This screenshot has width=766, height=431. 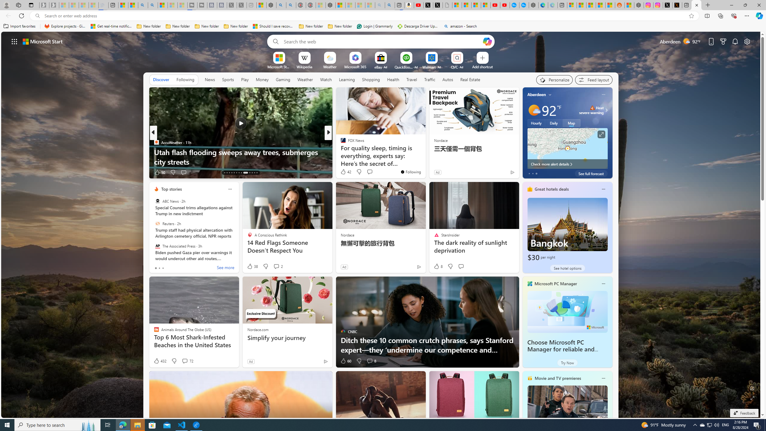 I want to click on AutomationID: tab-14, so click(x=227, y=173).